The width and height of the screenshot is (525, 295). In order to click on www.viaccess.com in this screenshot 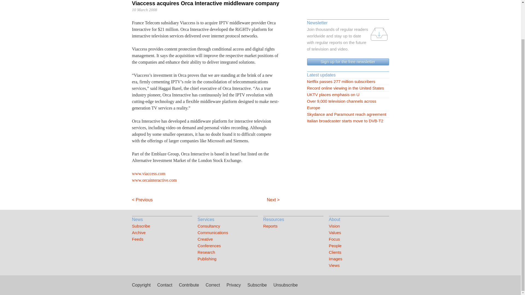, I will do `click(148, 173)`.